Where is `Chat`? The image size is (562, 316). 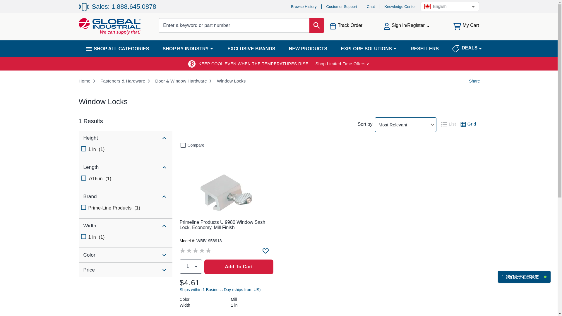
Chat is located at coordinates (371, 6).